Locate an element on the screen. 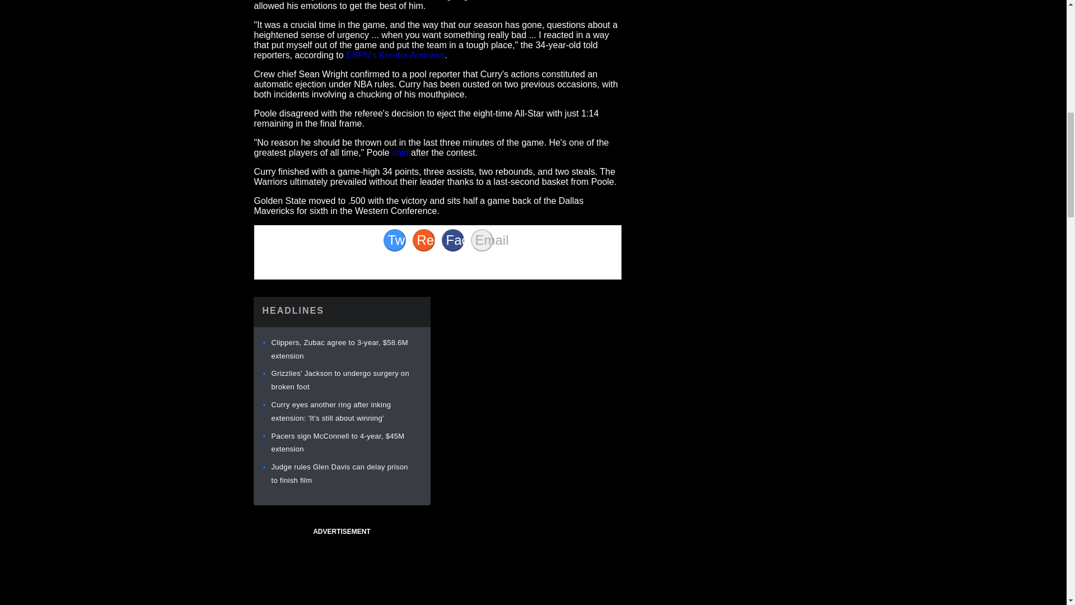 The width and height of the screenshot is (1075, 605). Reddit is located at coordinates (423, 240).